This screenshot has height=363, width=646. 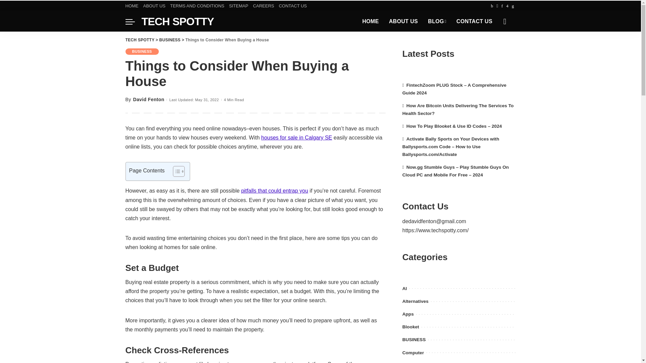 What do you see at coordinates (497, 6) in the screenshot?
I see `Twitter` at bounding box center [497, 6].